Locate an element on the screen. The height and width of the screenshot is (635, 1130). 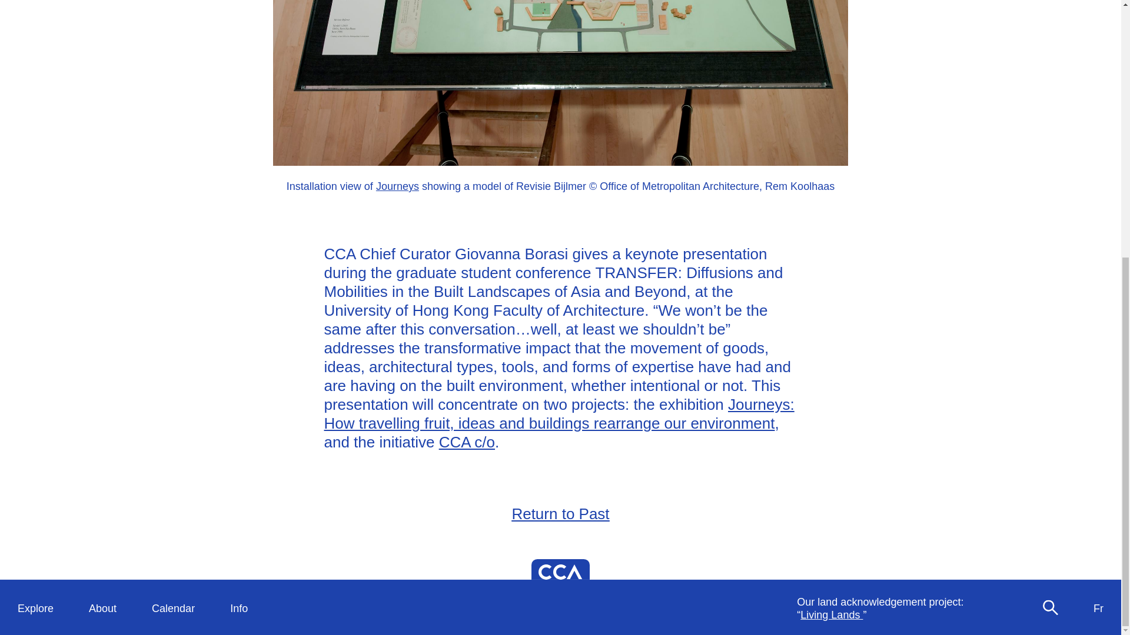
Research is located at coordinates (112, 242).